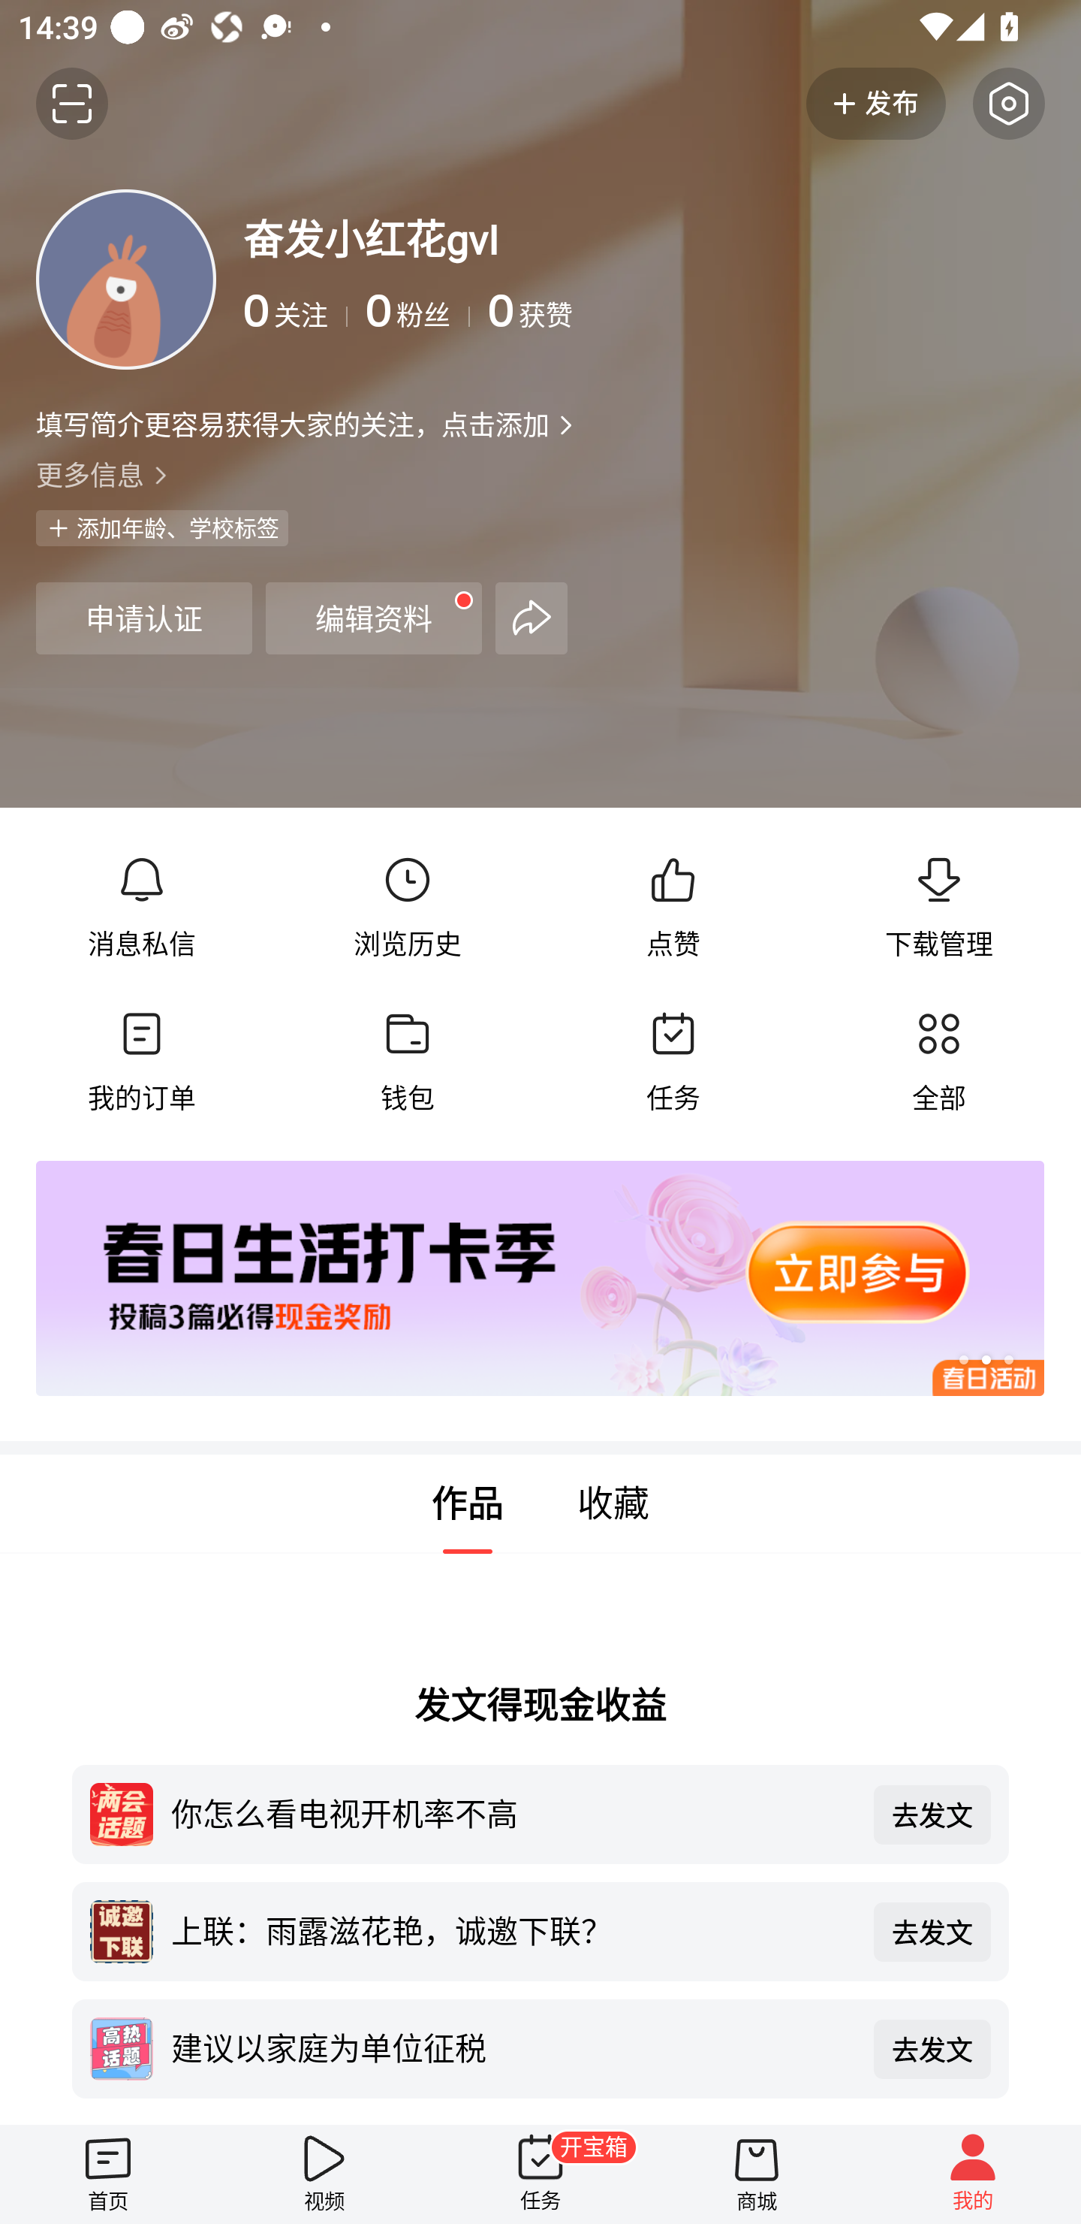  What do you see at coordinates (973, 2174) in the screenshot?
I see `我的` at bounding box center [973, 2174].